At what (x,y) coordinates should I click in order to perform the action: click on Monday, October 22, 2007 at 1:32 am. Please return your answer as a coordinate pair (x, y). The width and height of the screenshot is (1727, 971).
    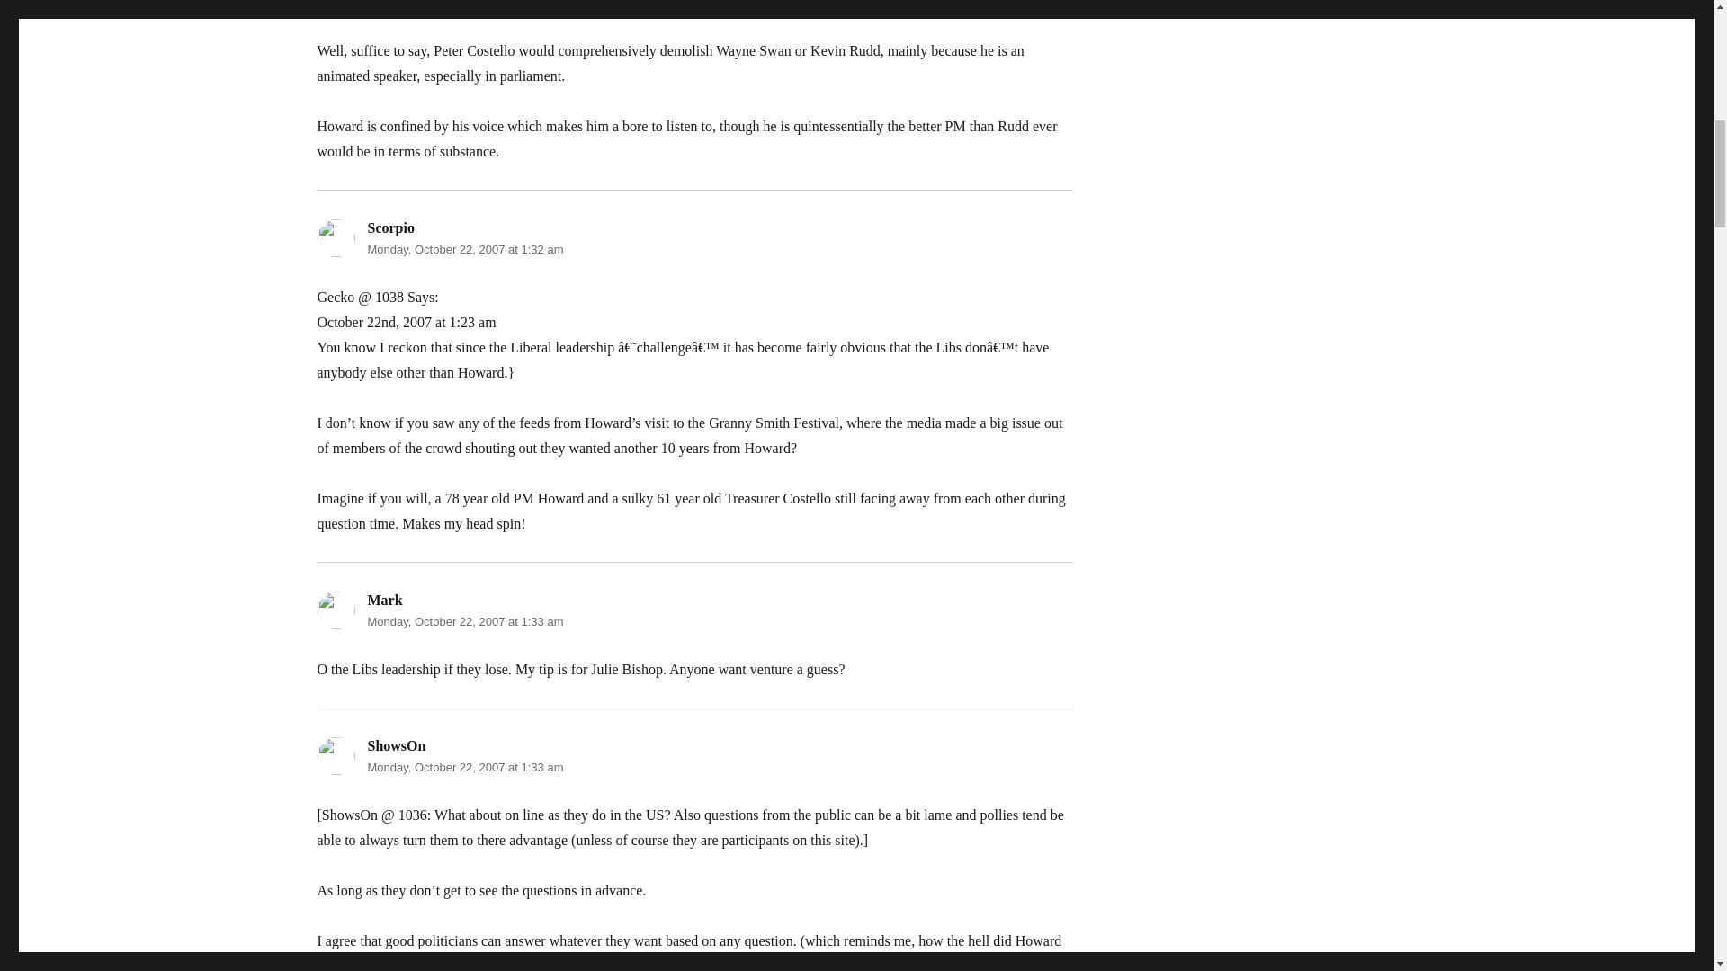
    Looking at the image, I should click on (464, 250).